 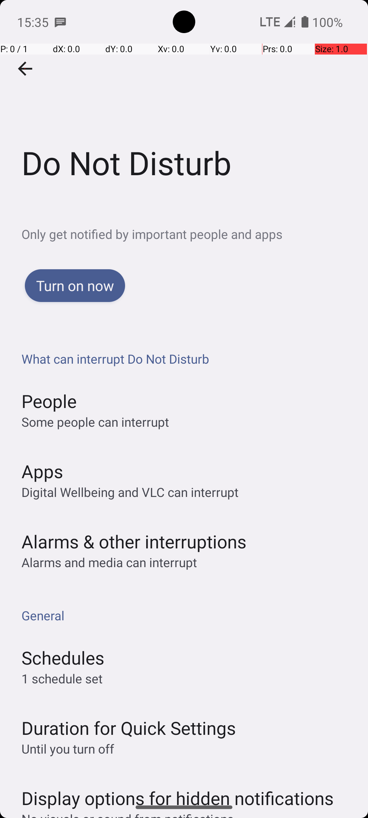 What do you see at coordinates (109, 562) in the screenshot?
I see `Alarms and media can interrupt` at bounding box center [109, 562].